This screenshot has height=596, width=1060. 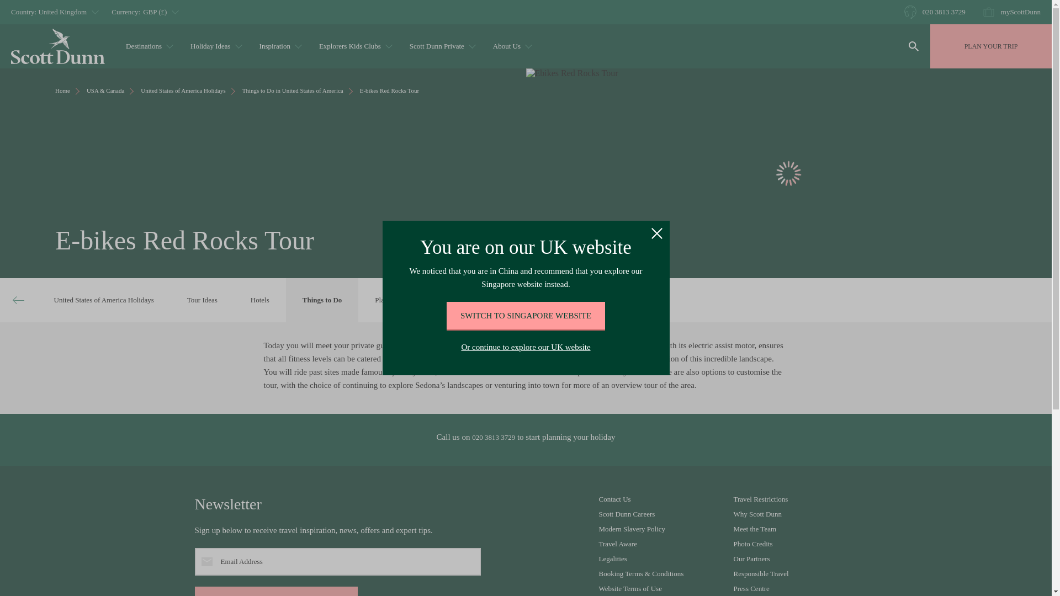 What do you see at coordinates (935, 12) in the screenshot?
I see `020 3813 3729` at bounding box center [935, 12].